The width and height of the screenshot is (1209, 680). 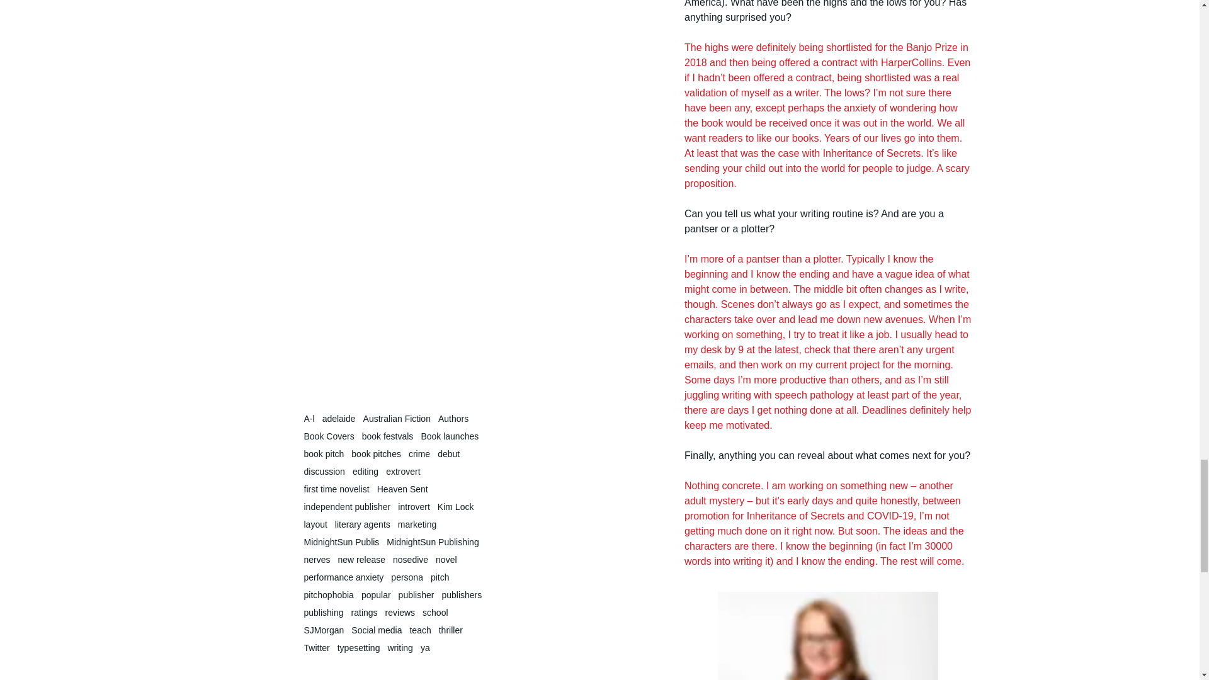 What do you see at coordinates (339, 418) in the screenshot?
I see `adelaide` at bounding box center [339, 418].